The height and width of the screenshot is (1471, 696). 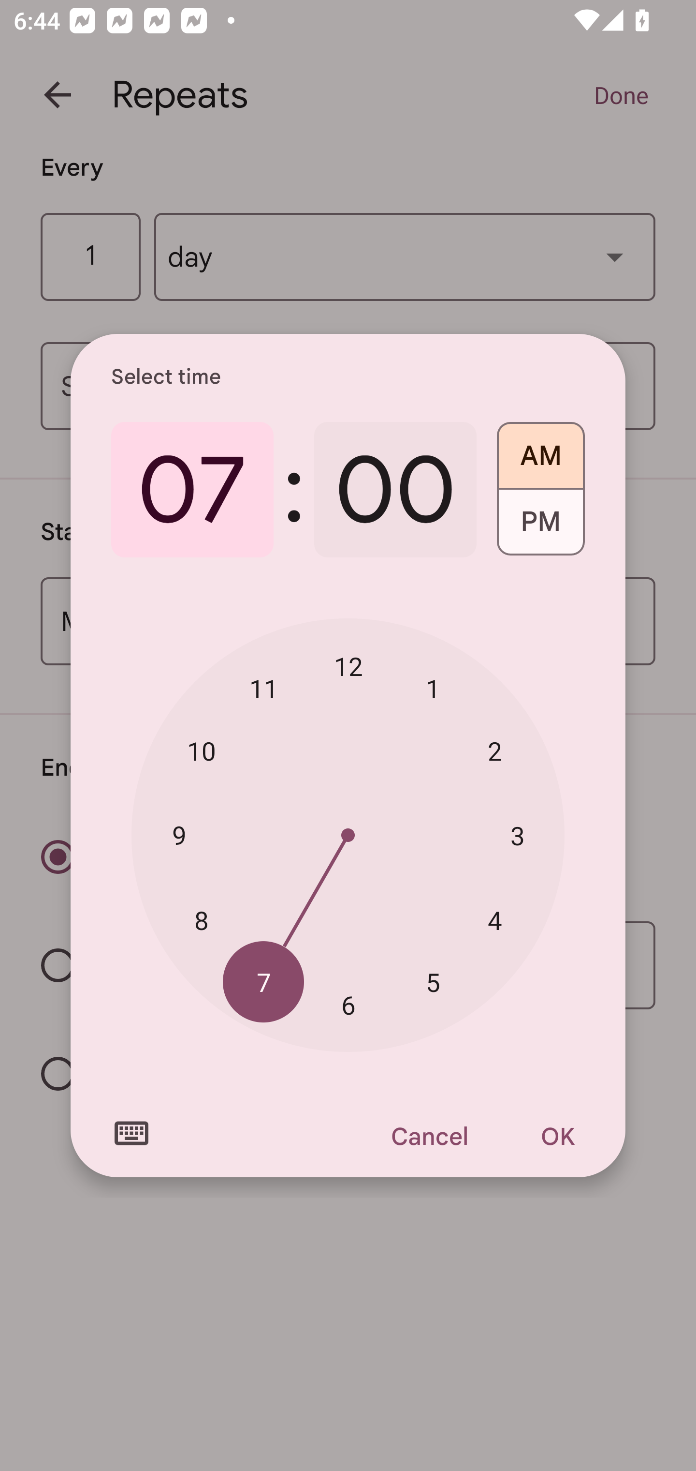 What do you see at coordinates (348, 1006) in the screenshot?
I see `6 6 o'clock` at bounding box center [348, 1006].